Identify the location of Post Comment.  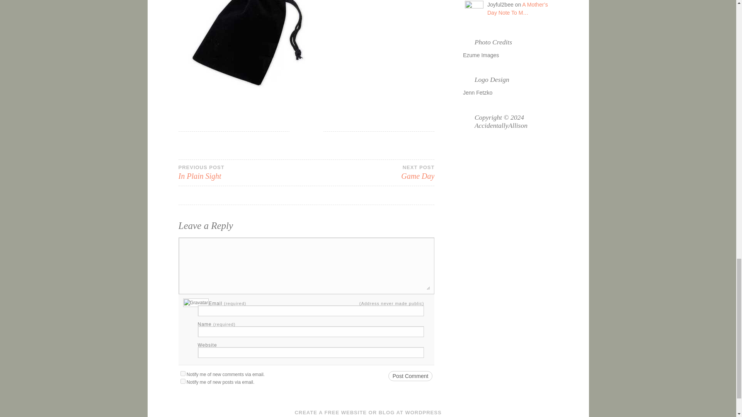
(242, 172).